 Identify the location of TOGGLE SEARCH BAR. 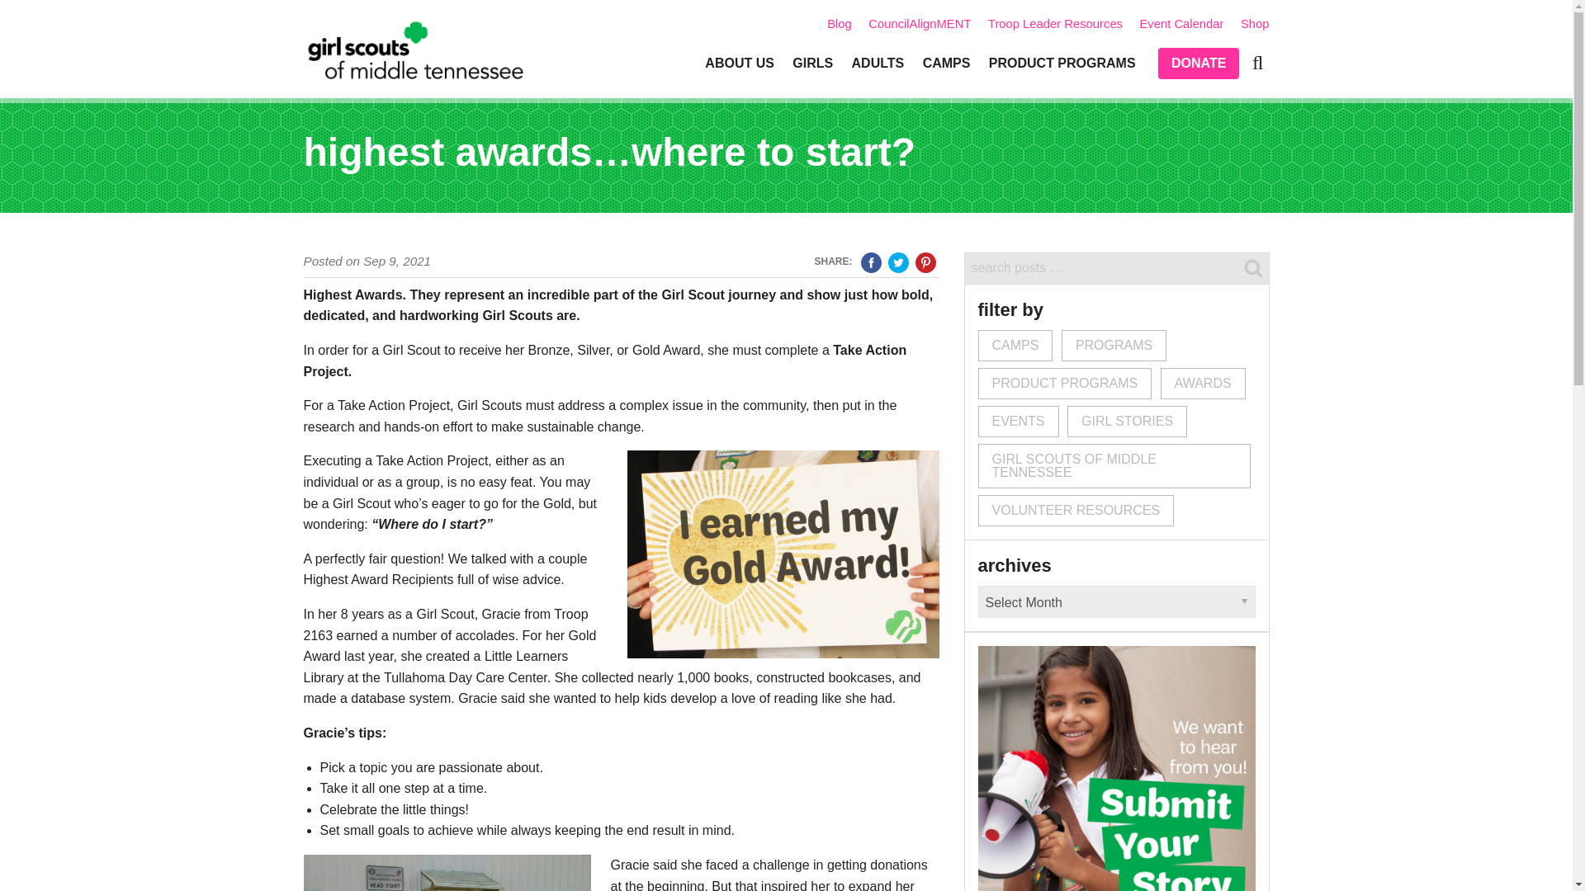
(1257, 63).